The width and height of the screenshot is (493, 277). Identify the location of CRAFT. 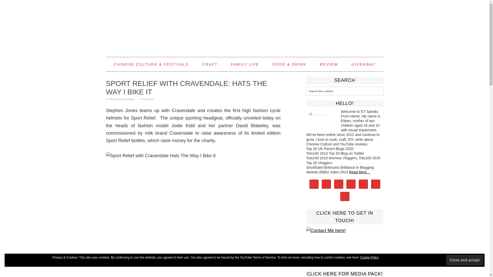
(210, 64).